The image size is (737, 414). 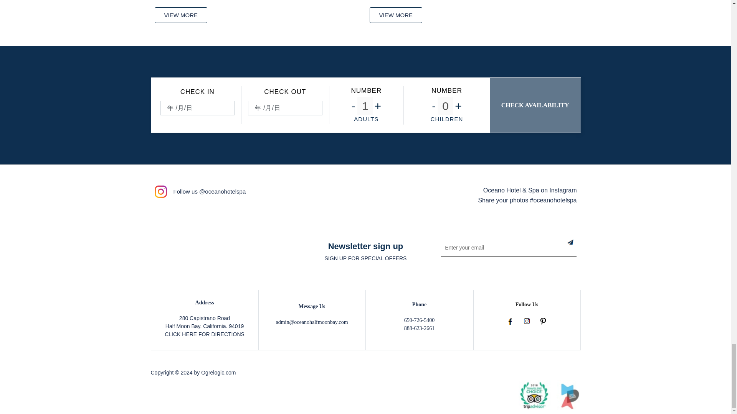 What do you see at coordinates (180, 15) in the screenshot?
I see `VIEW MORE` at bounding box center [180, 15].